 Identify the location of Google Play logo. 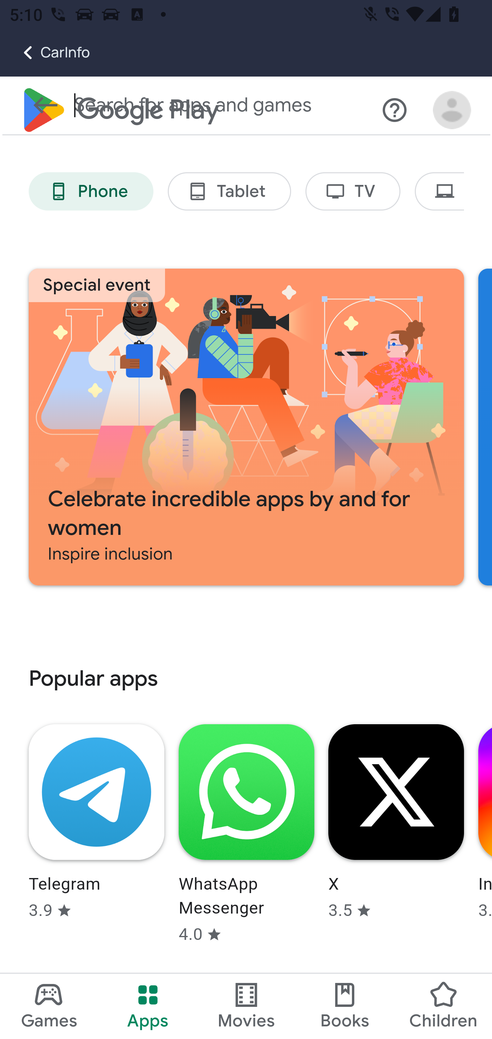
(120, 110).